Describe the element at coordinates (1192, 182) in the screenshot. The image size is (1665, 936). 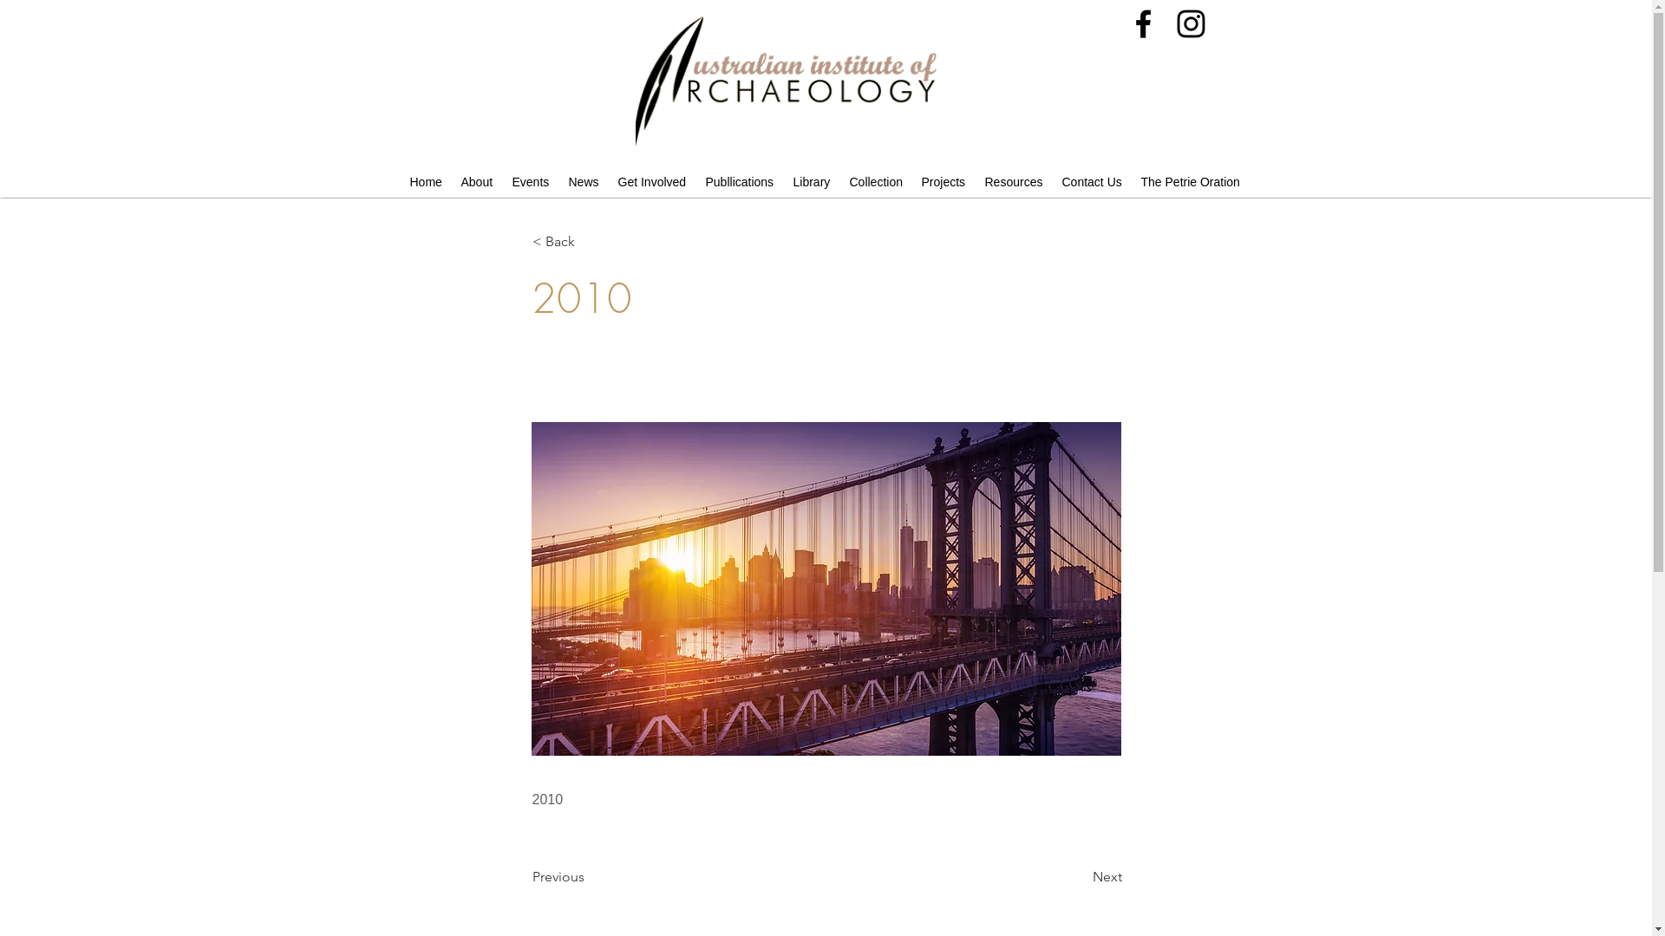
I see `The Petrie Oration` at that location.